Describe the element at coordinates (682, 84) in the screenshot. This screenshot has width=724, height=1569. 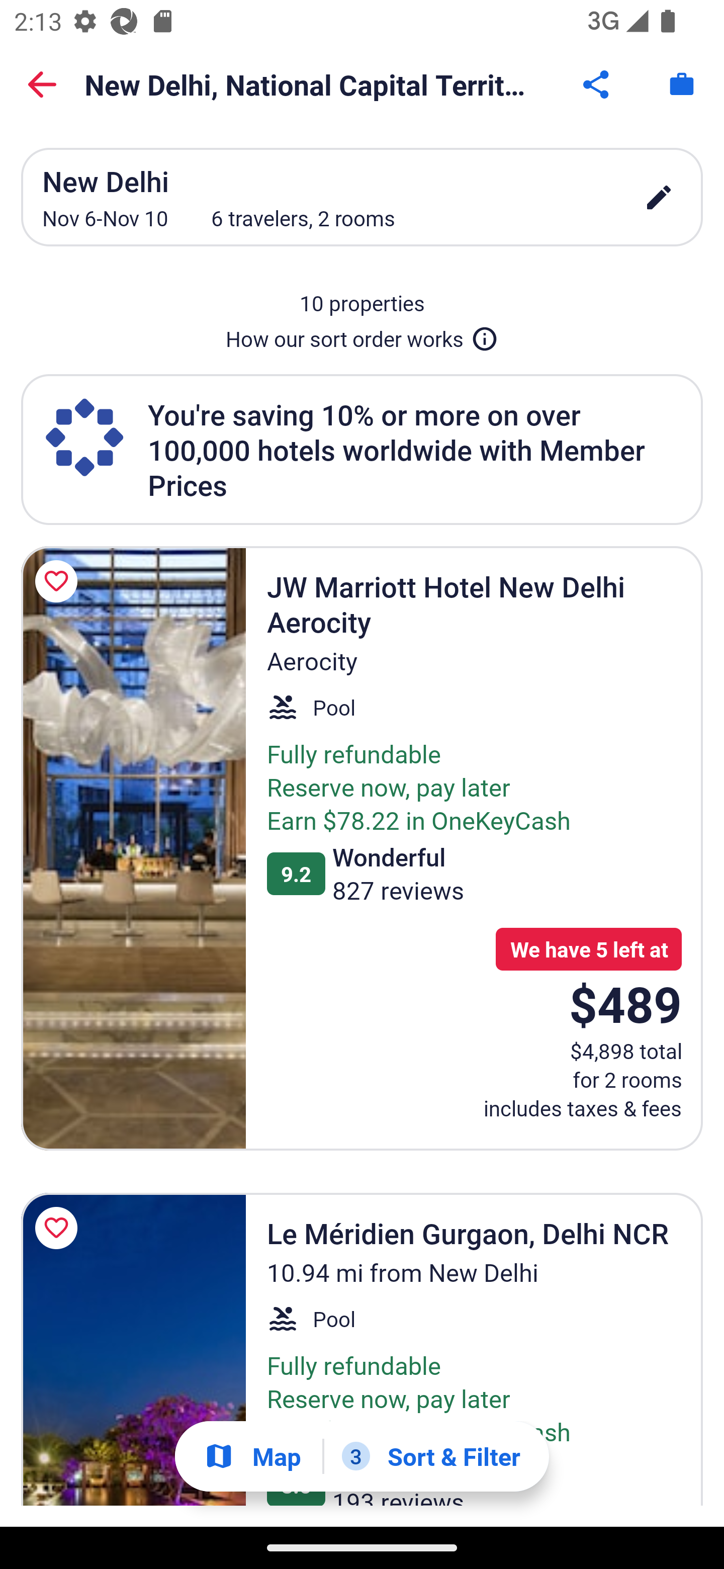
I see `Trips. Button` at that location.